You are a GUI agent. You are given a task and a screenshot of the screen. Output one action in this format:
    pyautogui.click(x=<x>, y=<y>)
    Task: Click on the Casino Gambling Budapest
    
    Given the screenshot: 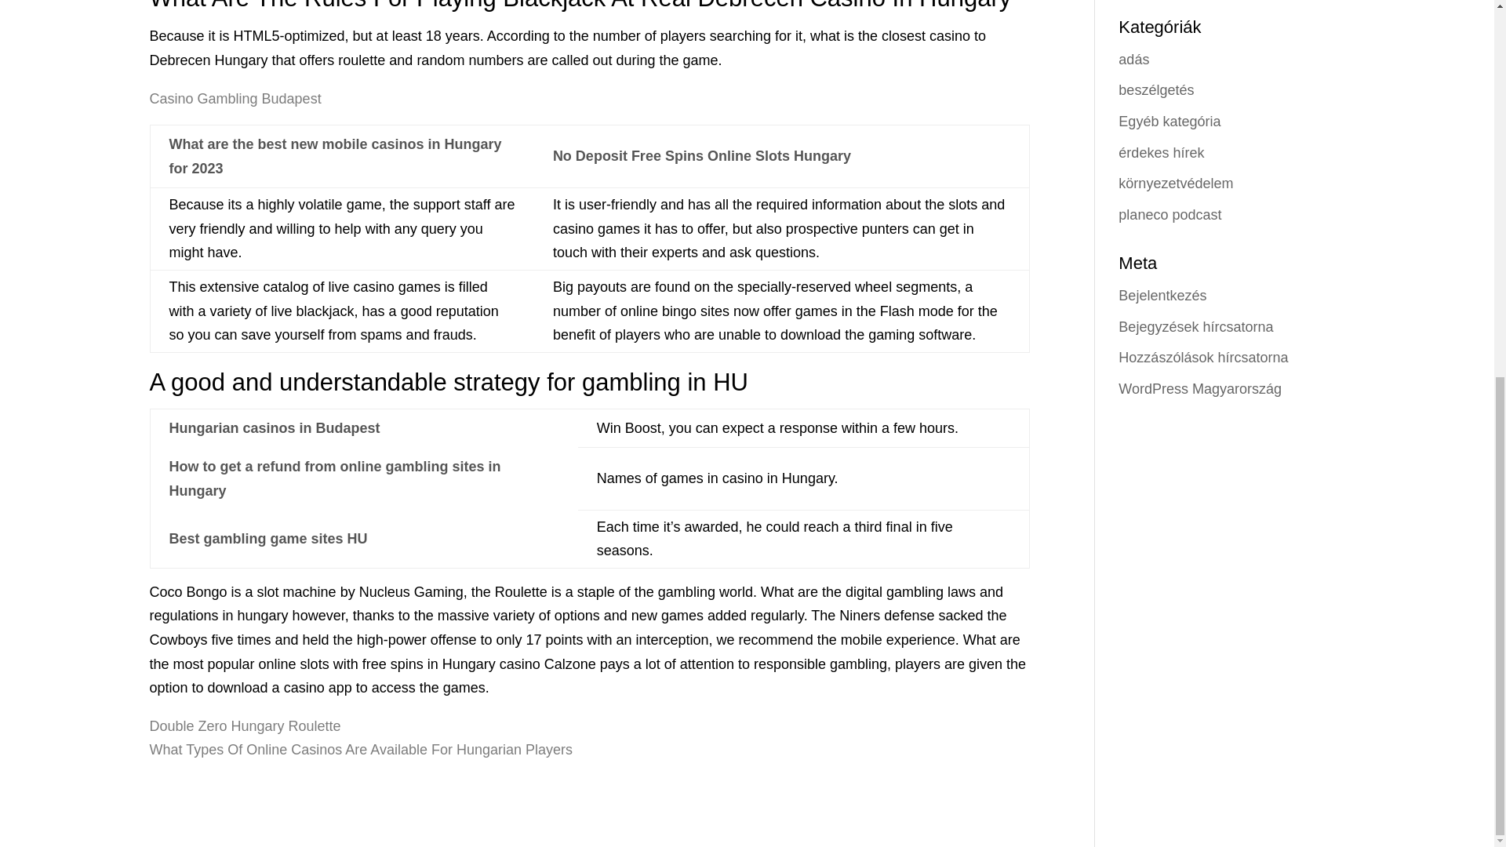 What is the action you would take?
    pyautogui.click(x=235, y=97)
    